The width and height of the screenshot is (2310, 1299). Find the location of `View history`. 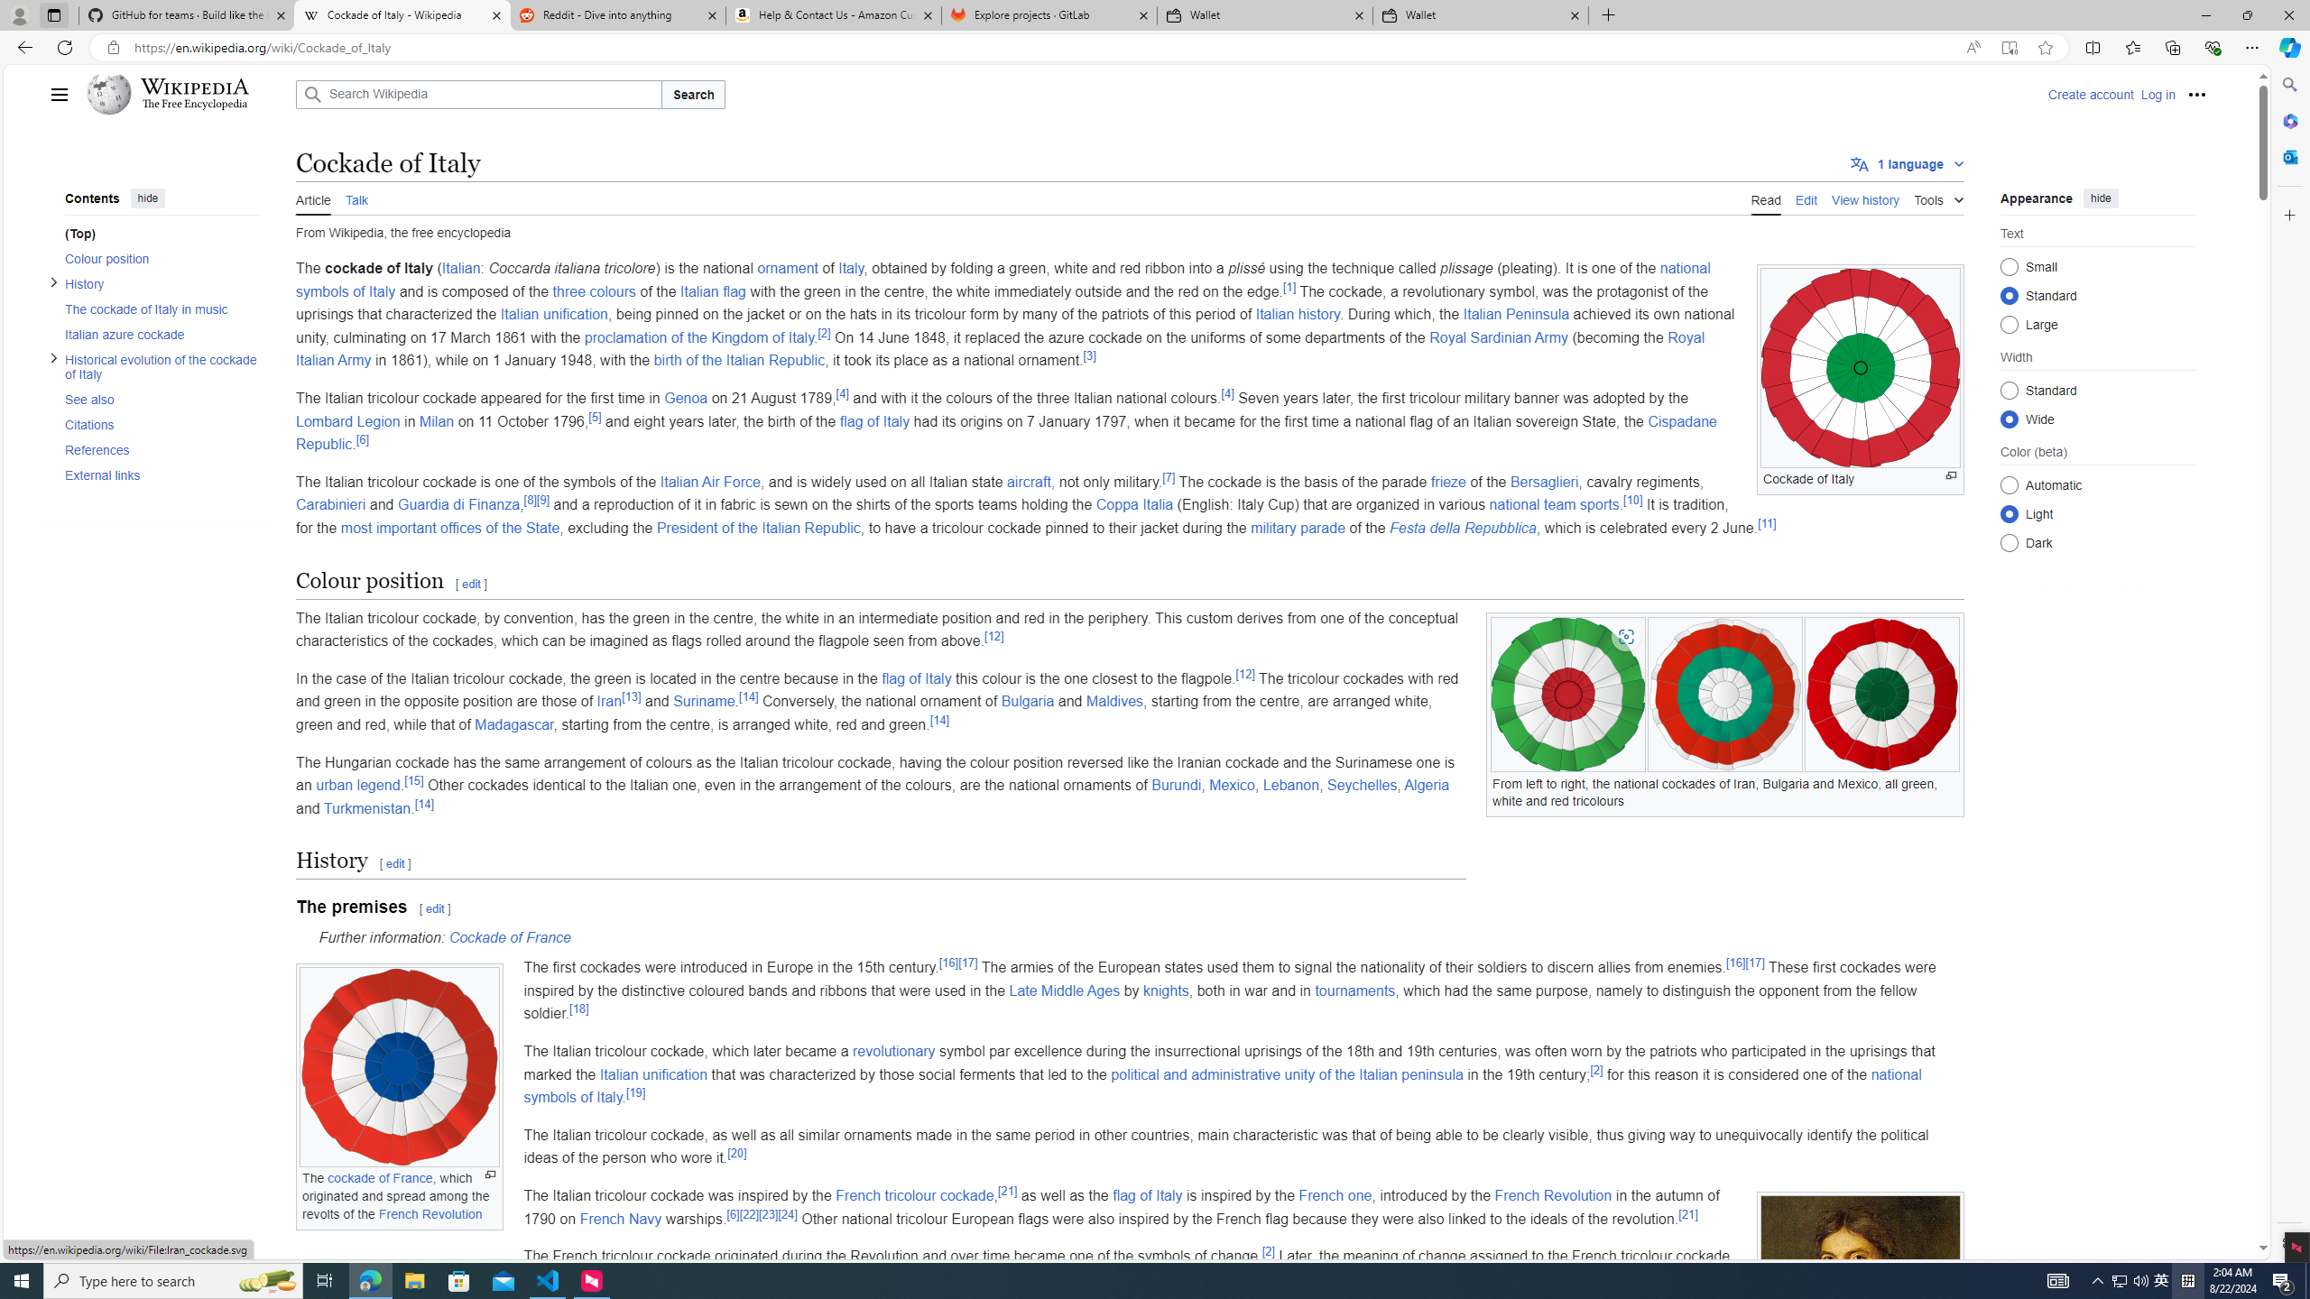

View history is located at coordinates (1866, 198).